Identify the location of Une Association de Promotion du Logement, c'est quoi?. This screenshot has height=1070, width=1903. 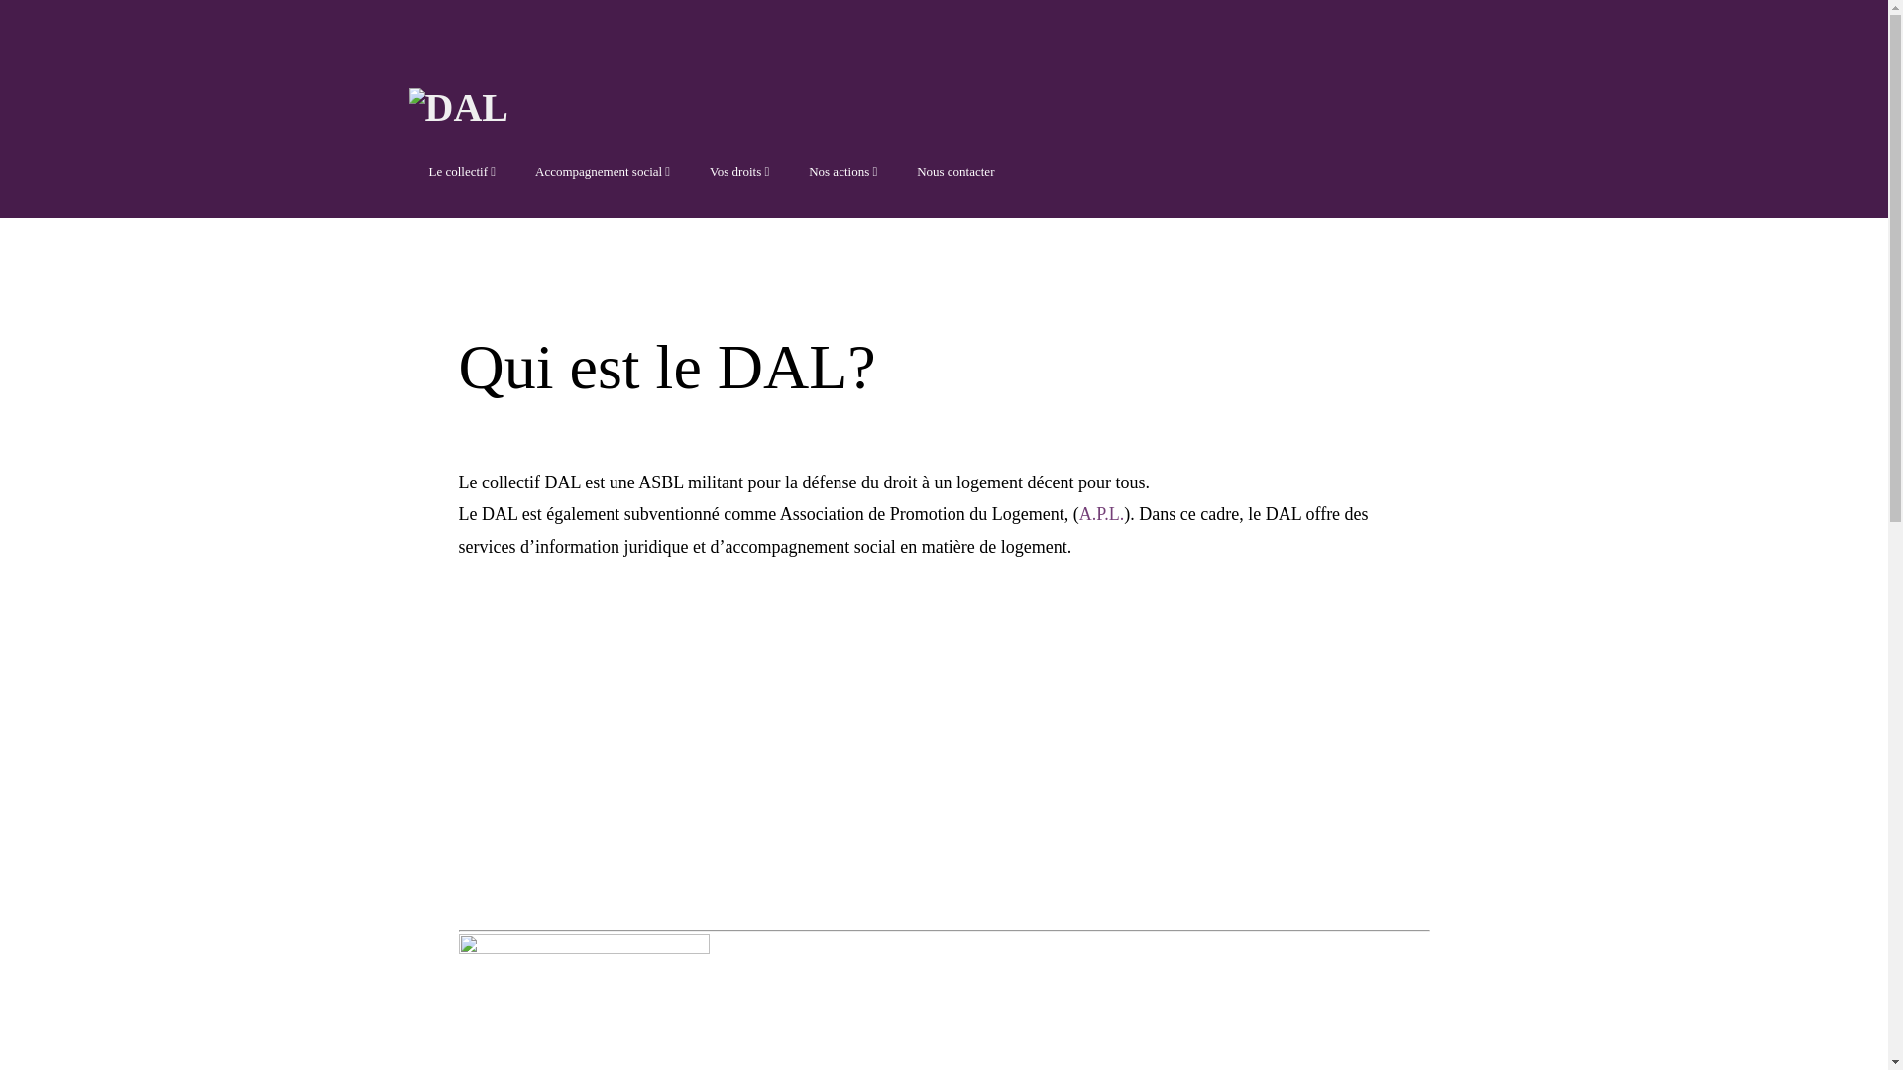
(775, 741).